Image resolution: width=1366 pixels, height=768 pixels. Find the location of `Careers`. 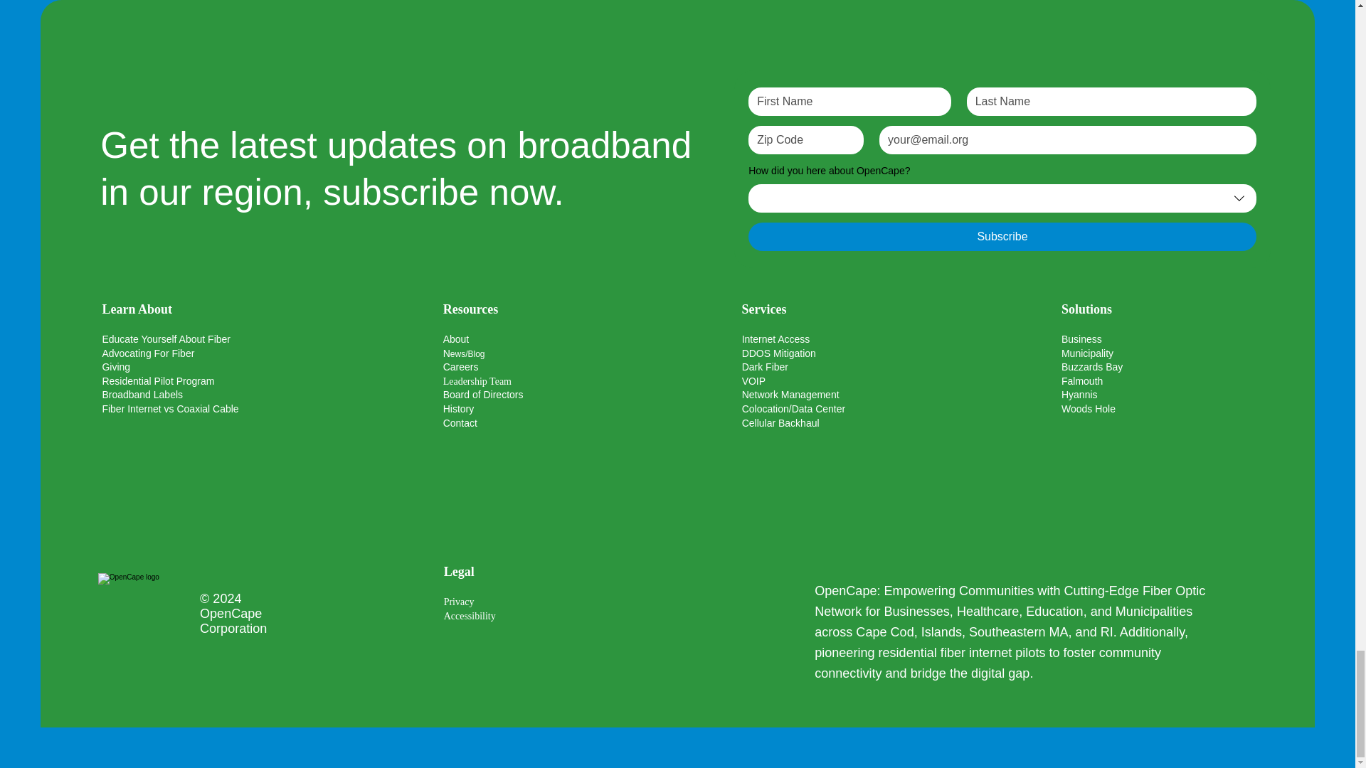

Careers is located at coordinates (461, 366).